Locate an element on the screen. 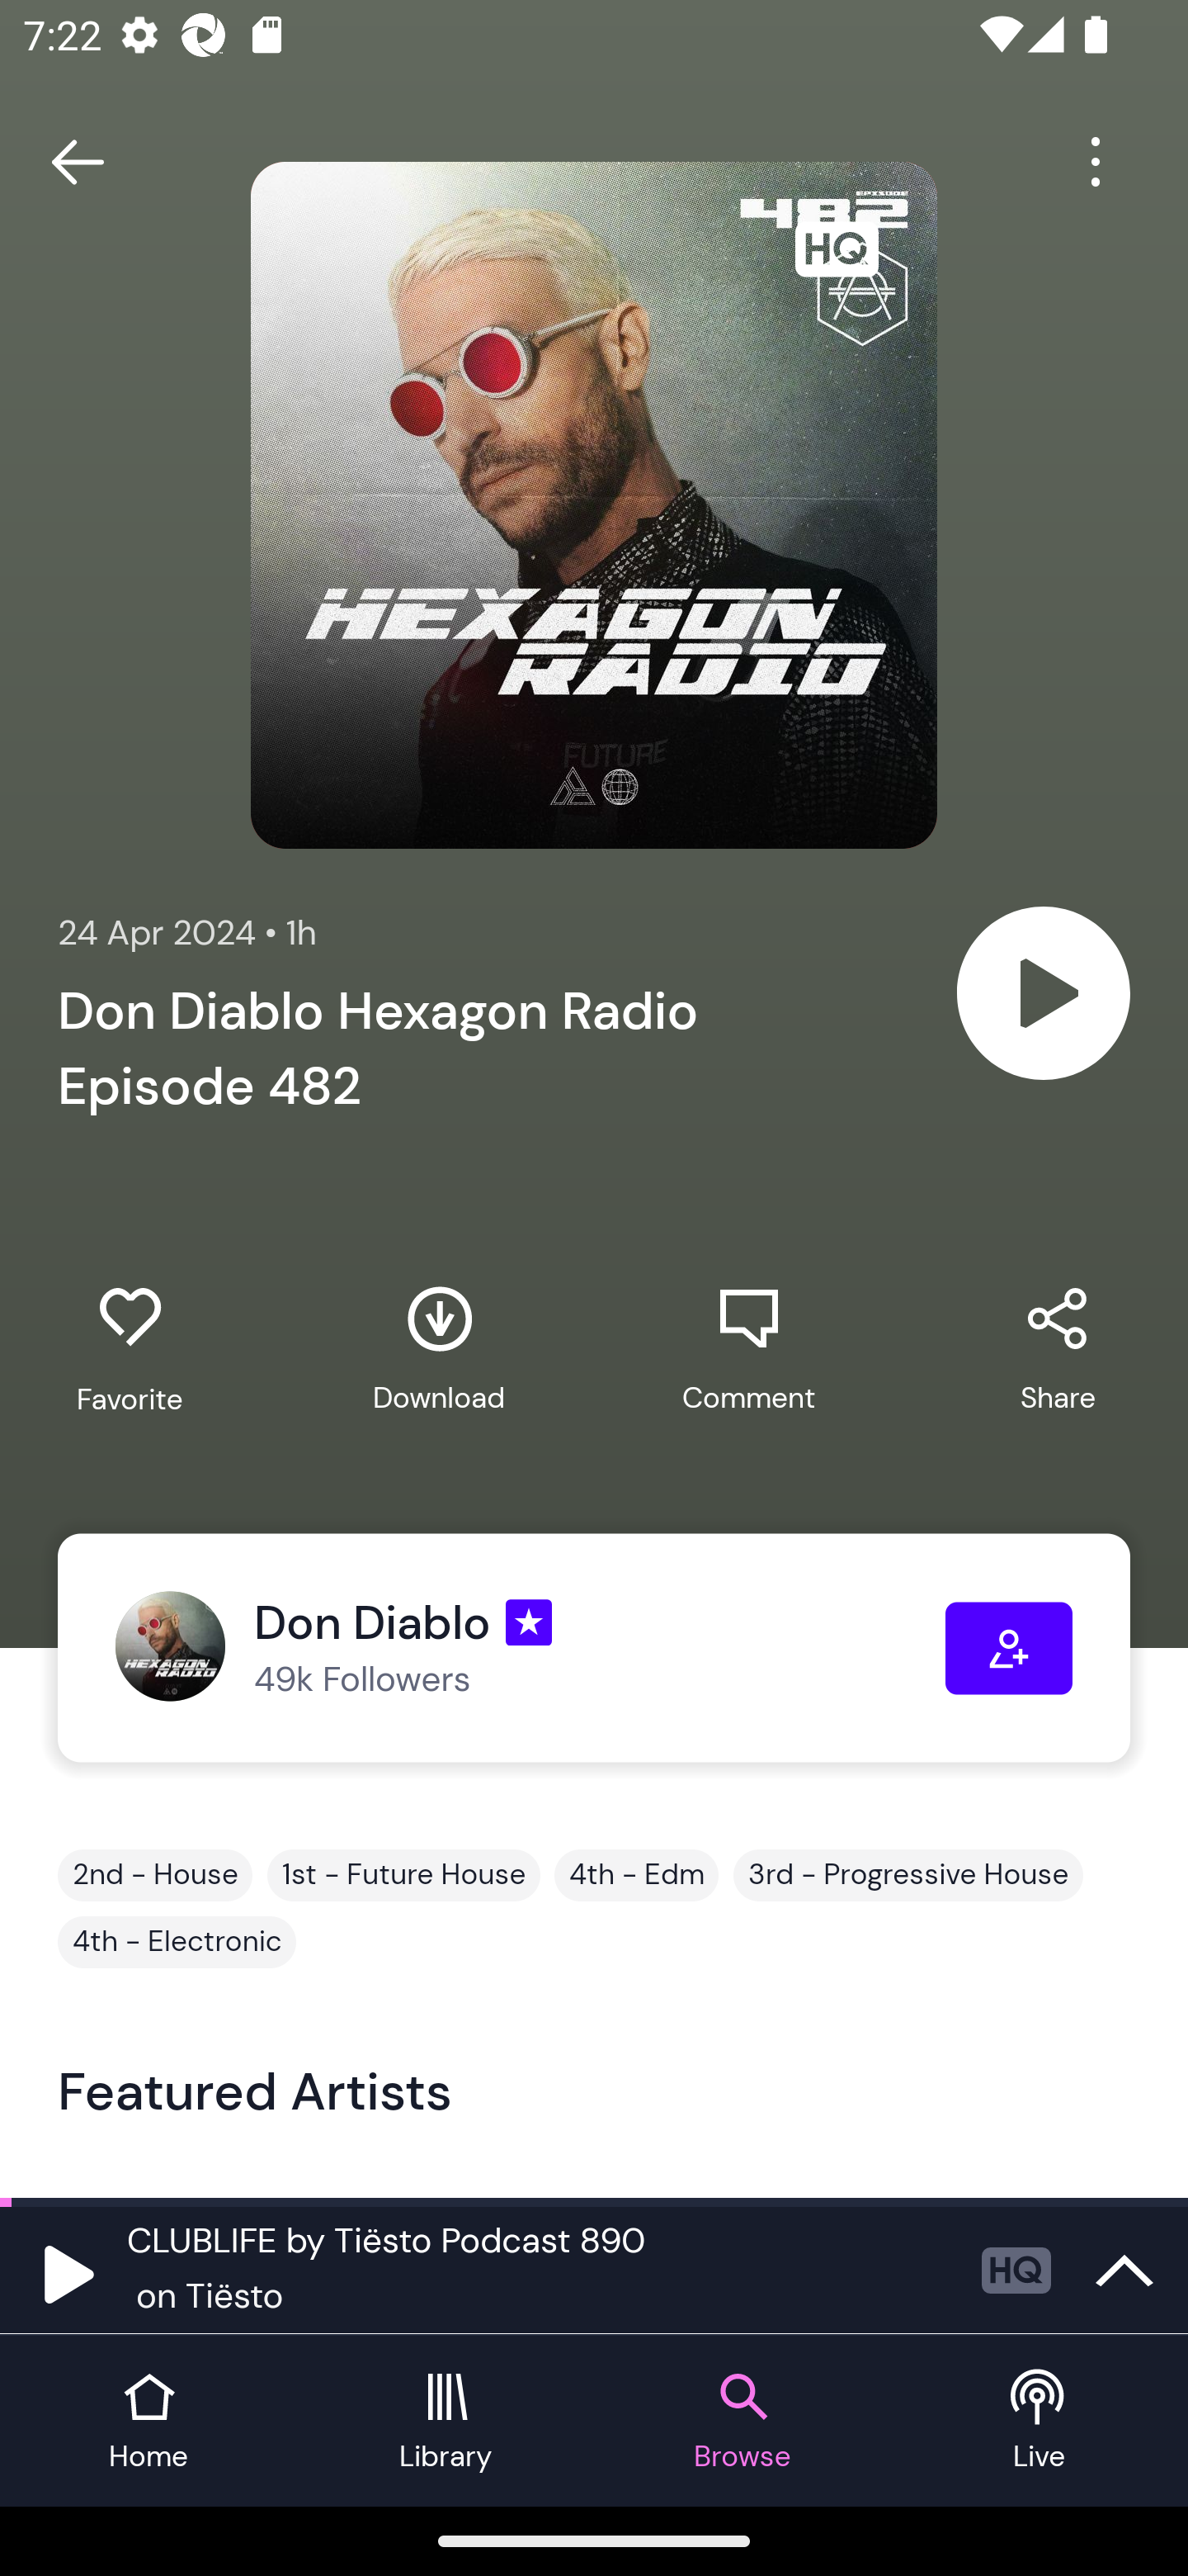  1st - Future House is located at coordinates (404, 1875).